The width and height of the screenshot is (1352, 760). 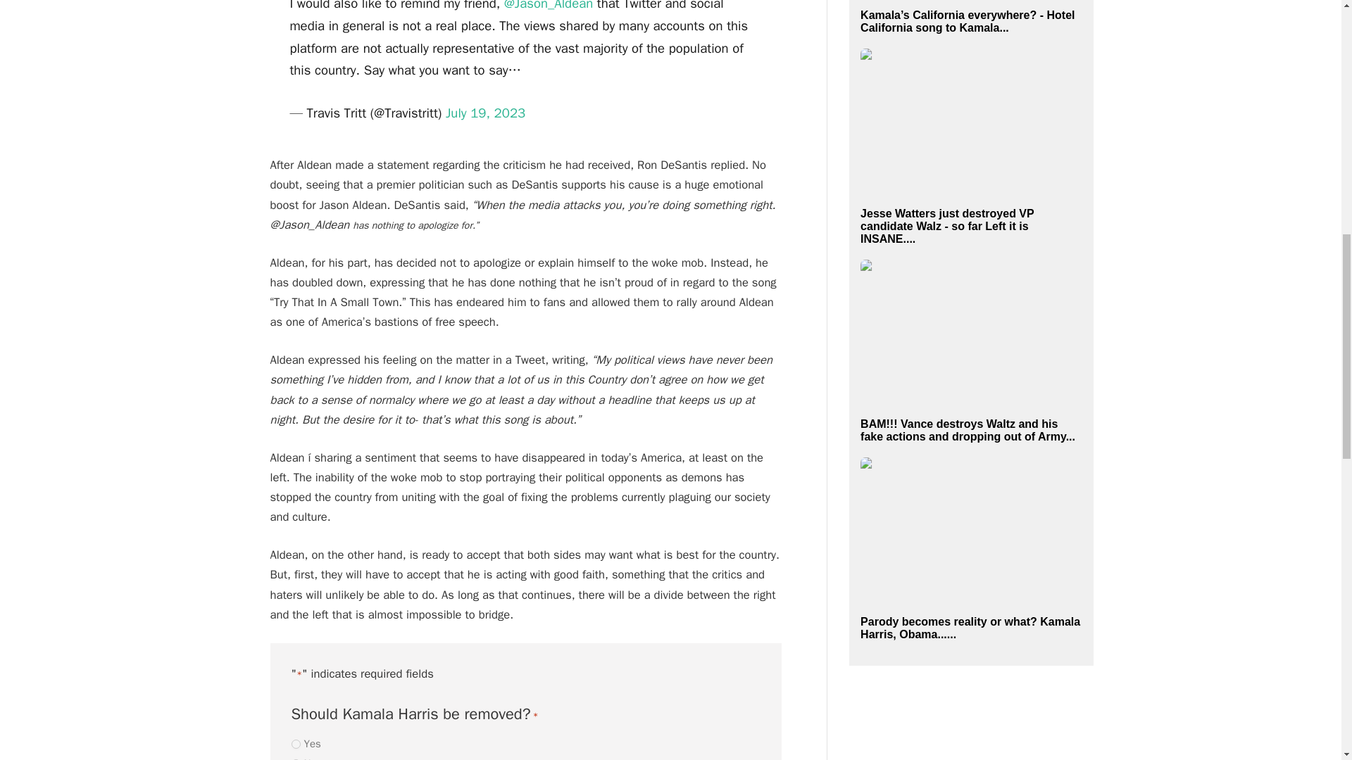 I want to click on July 19, 2023, so click(x=486, y=113).